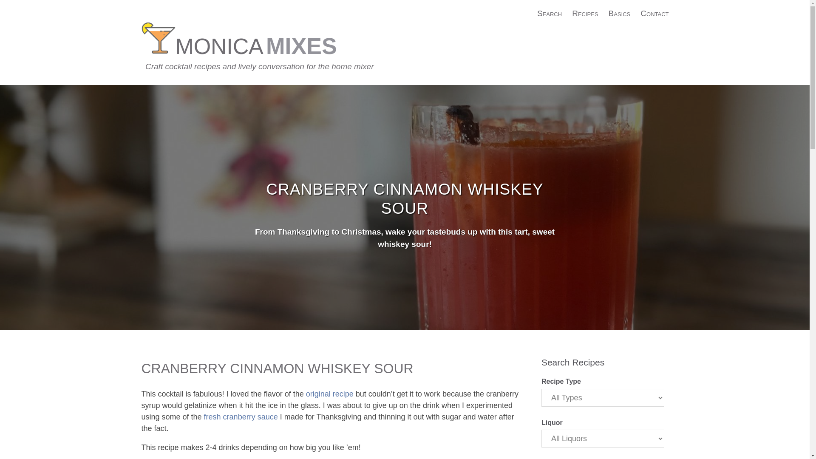 The height and width of the screenshot is (459, 816). Describe the element at coordinates (620, 14) in the screenshot. I see `Basics` at that location.